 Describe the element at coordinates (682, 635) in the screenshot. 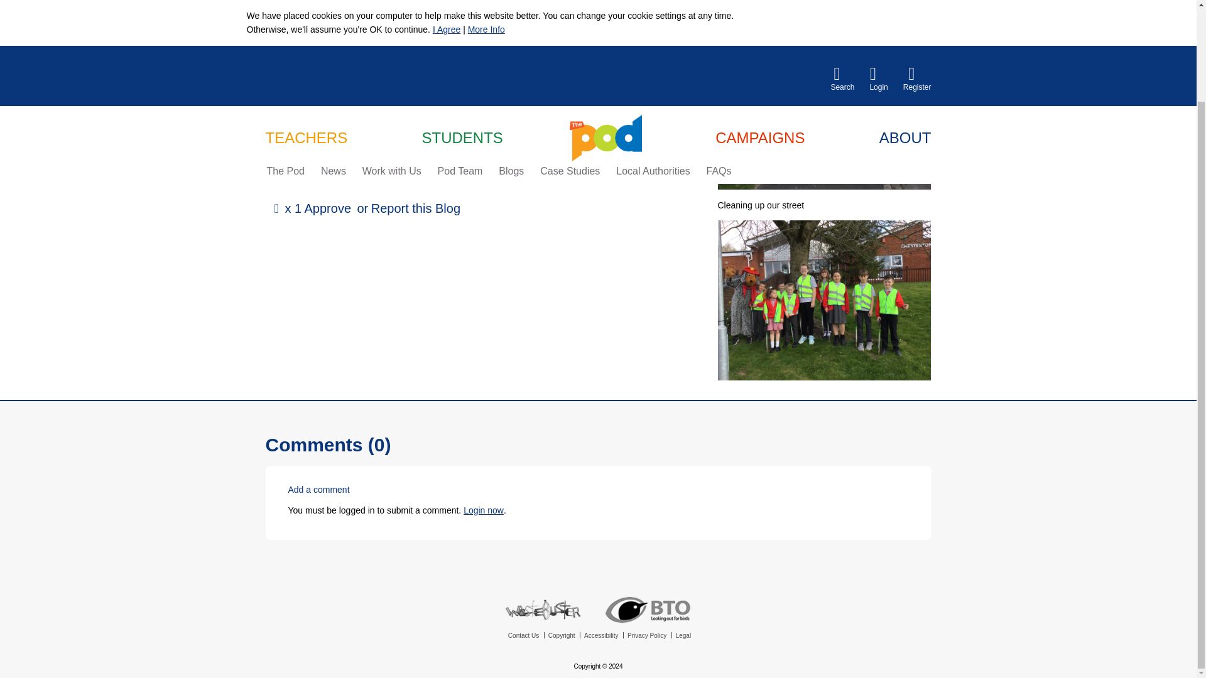

I see `Legal` at that location.